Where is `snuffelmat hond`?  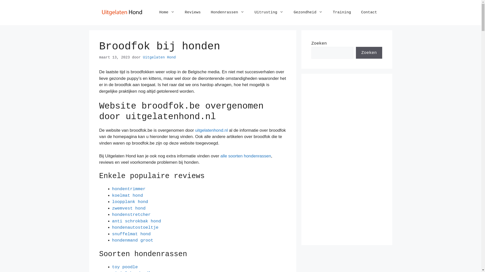
snuffelmat hond is located at coordinates (131, 234).